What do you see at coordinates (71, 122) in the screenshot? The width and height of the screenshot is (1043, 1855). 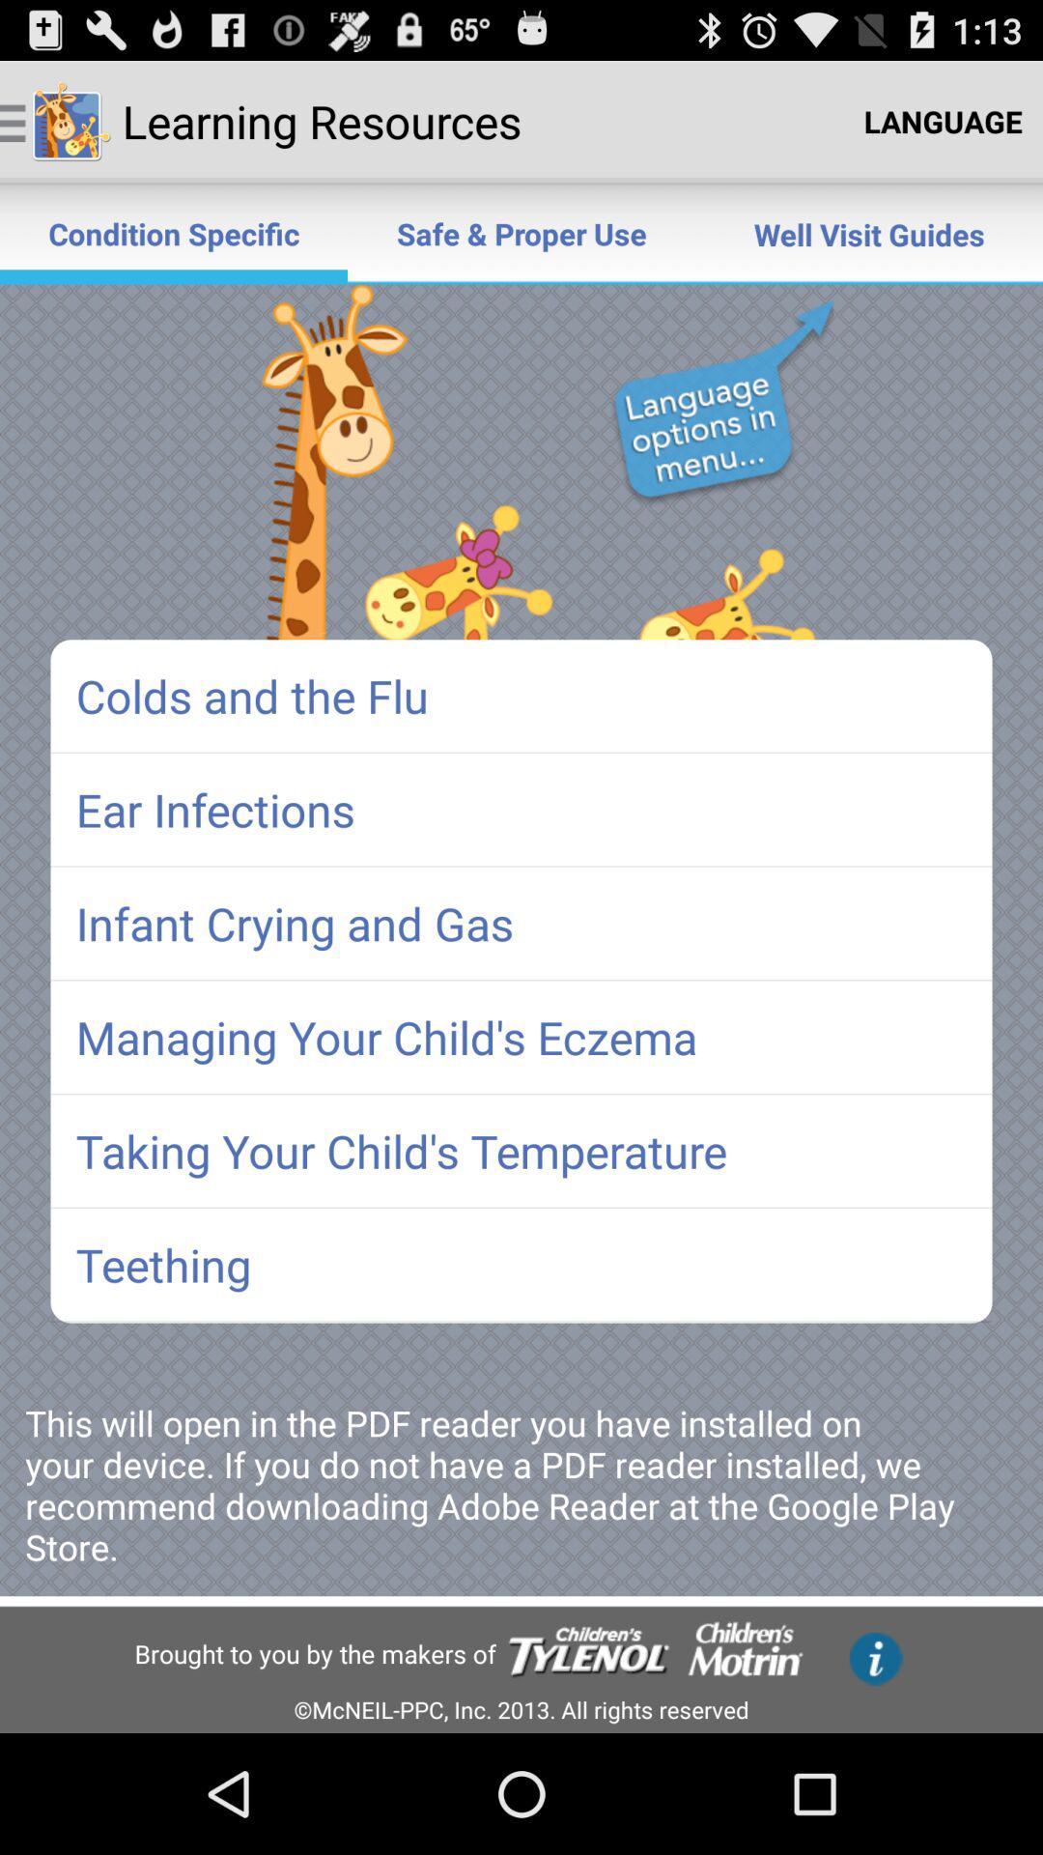 I see `click on the image right beside the learning resources` at bounding box center [71, 122].